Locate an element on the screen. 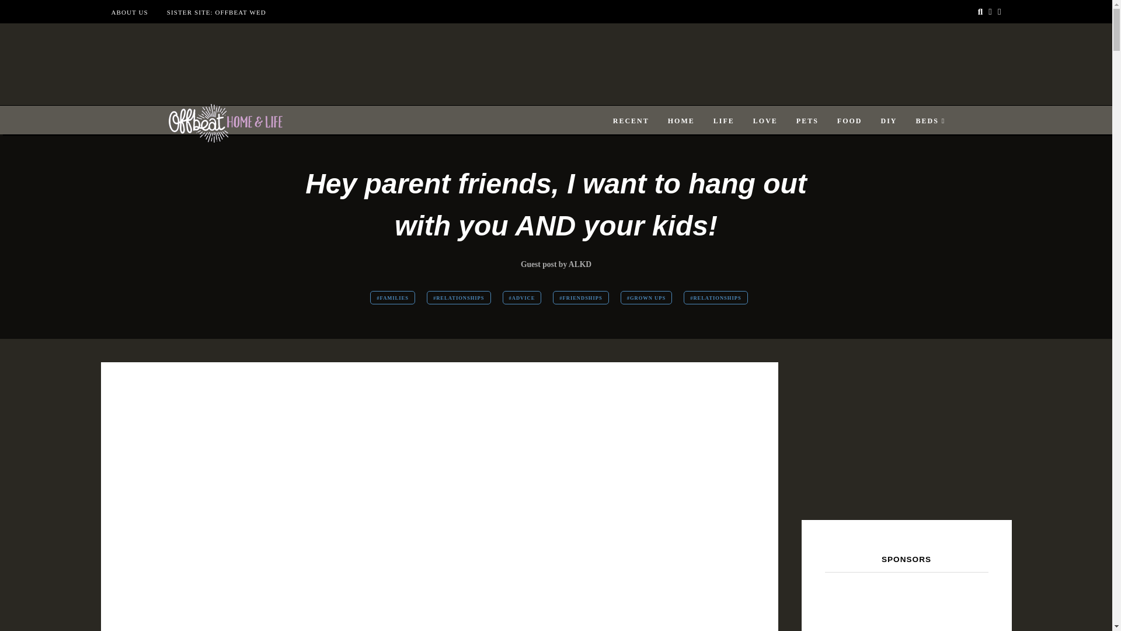 This screenshot has width=1121, height=631. SISTER SITE: OFFBEAT WED is located at coordinates (217, 12).